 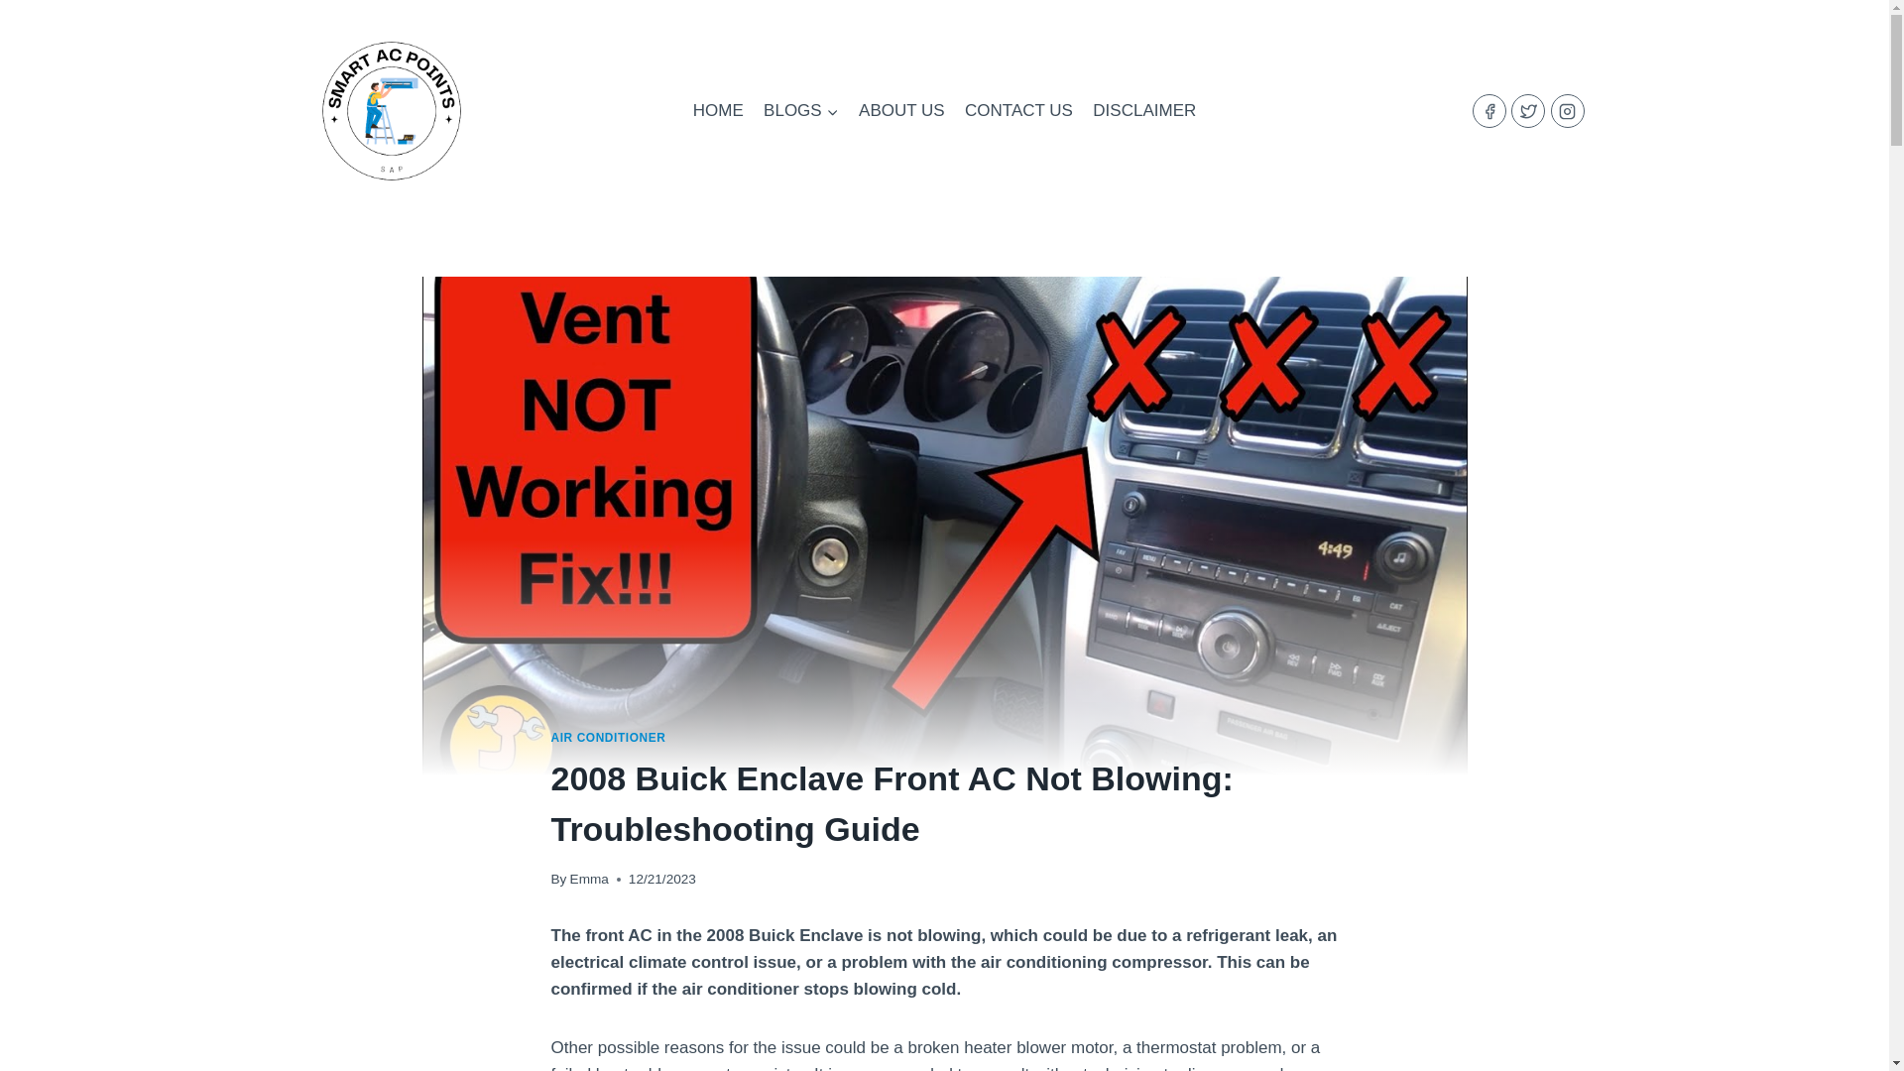 What do you see at coordinates (902, 111) in the screenshot?
I see `ABOUT US` at bounding box center [902, 111].